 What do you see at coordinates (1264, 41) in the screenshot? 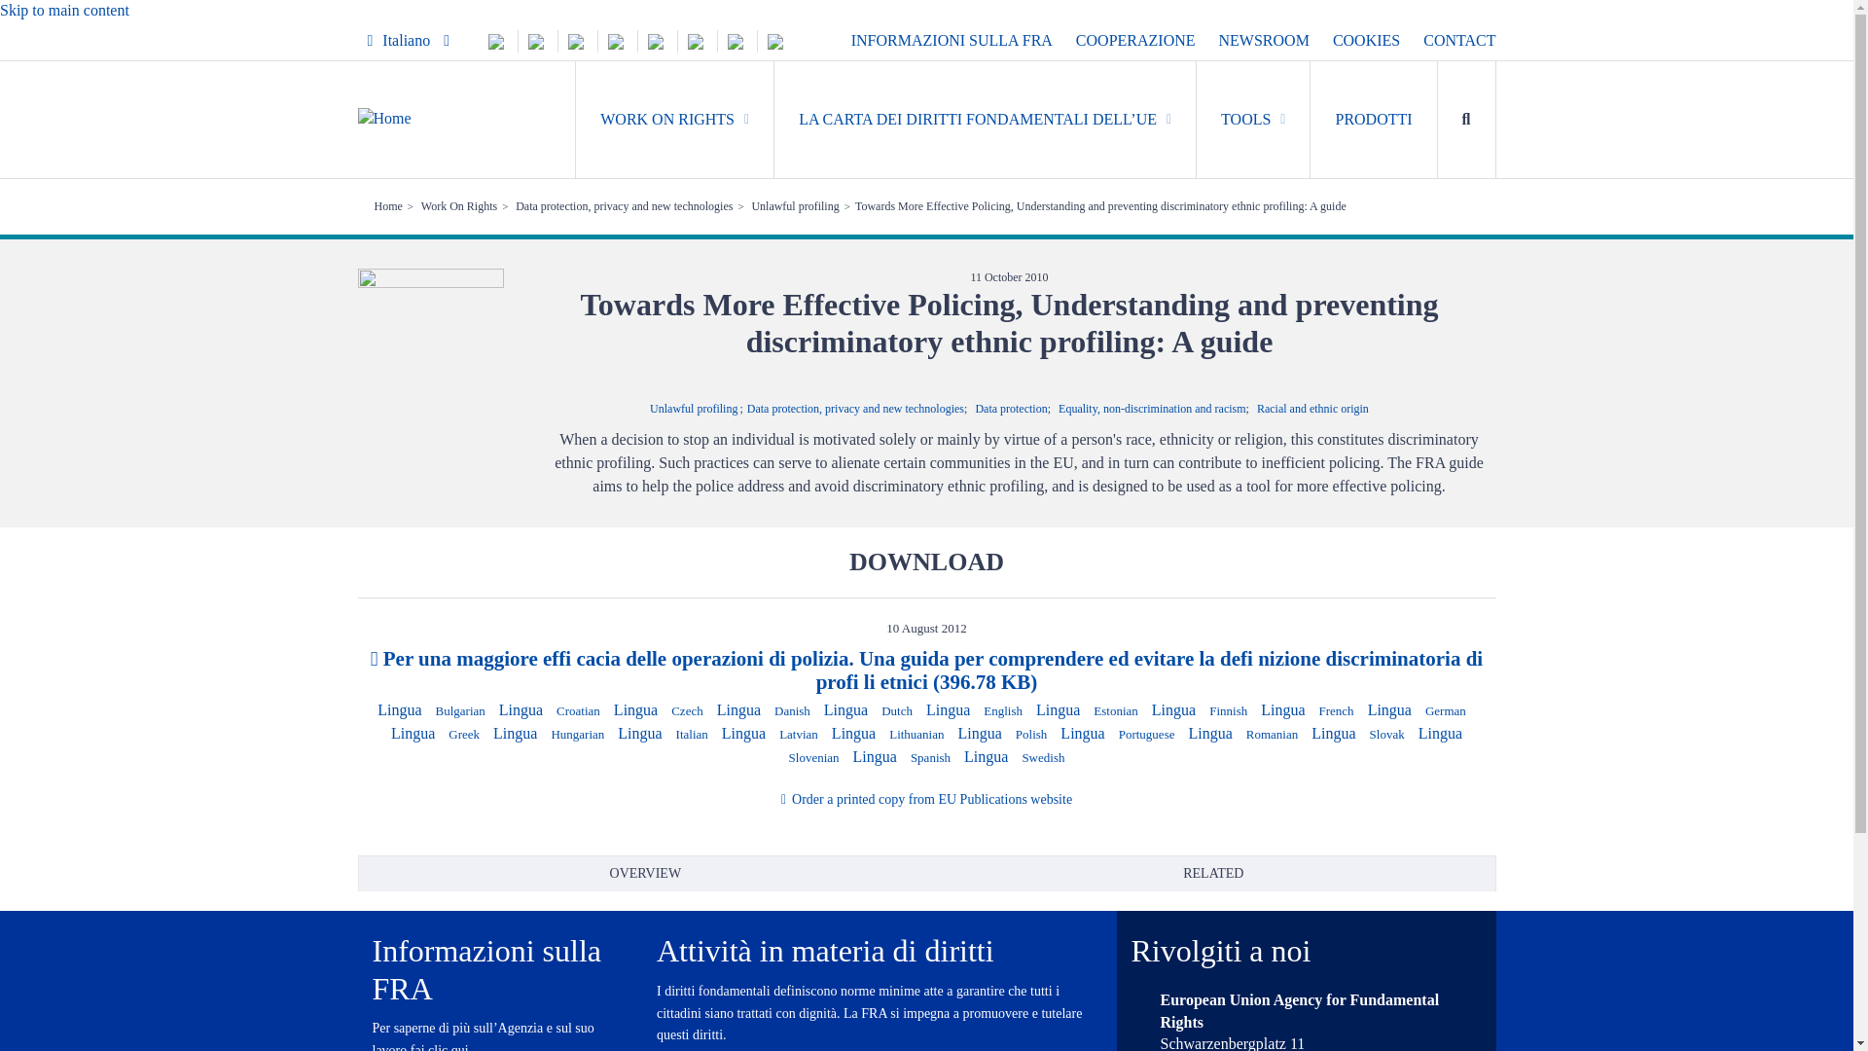
I see `NEWSROOM` at bounding box center [1264, 41].